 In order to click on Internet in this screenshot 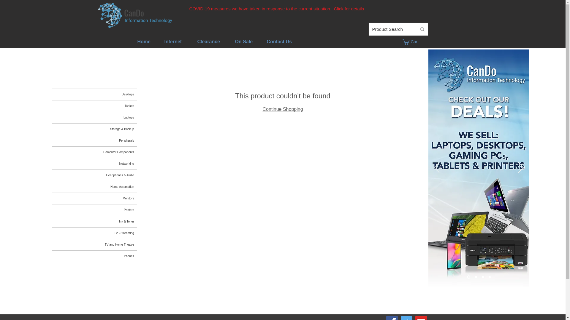, I will do `click(173, 41)`.